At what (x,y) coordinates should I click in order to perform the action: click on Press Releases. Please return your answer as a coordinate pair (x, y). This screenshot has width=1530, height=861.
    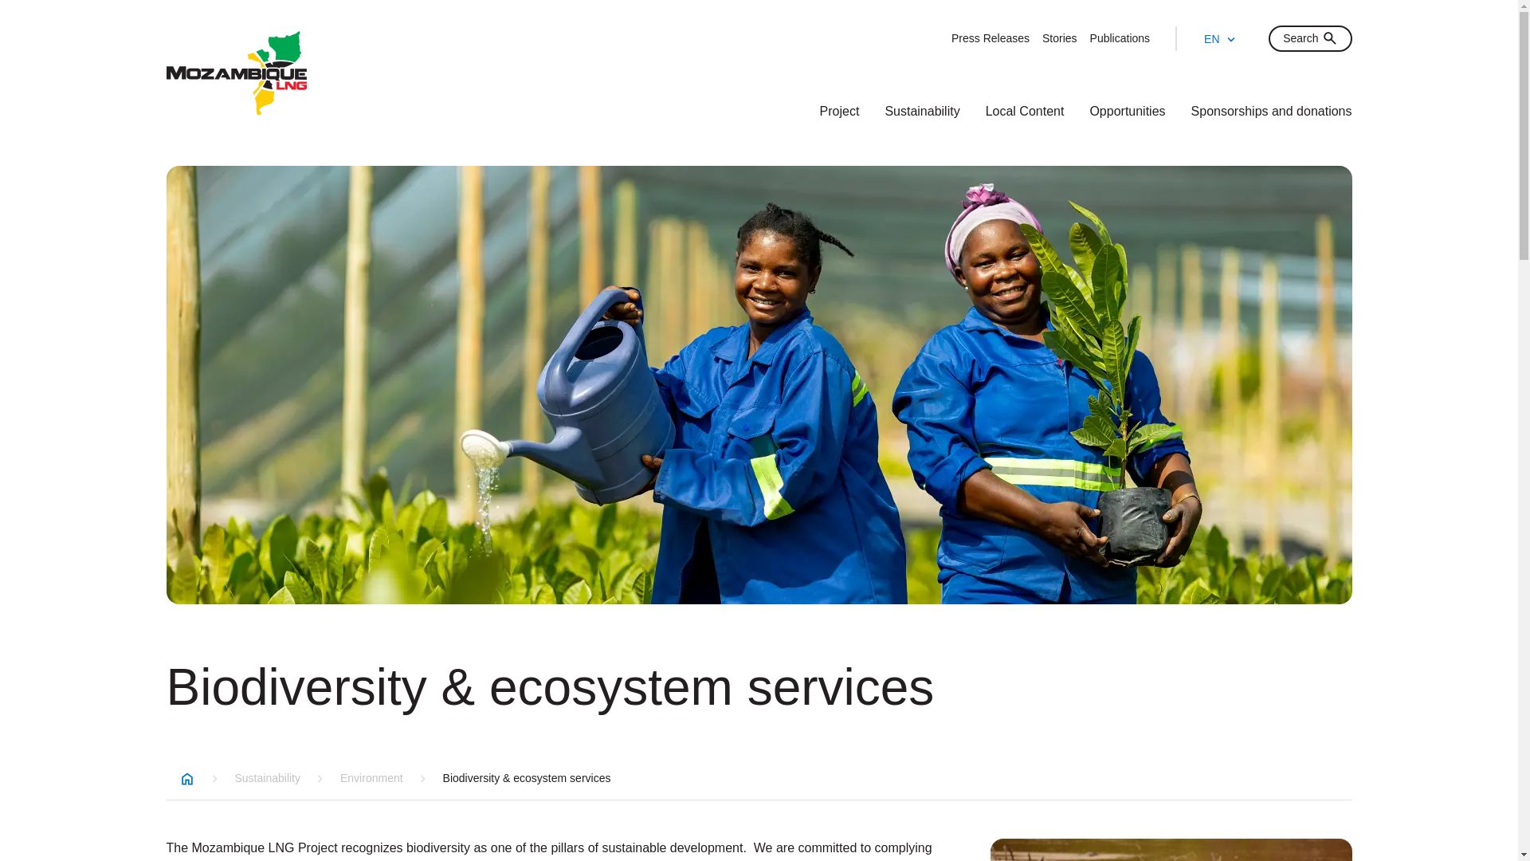
    Looking at the image, I should click on (991, 38).